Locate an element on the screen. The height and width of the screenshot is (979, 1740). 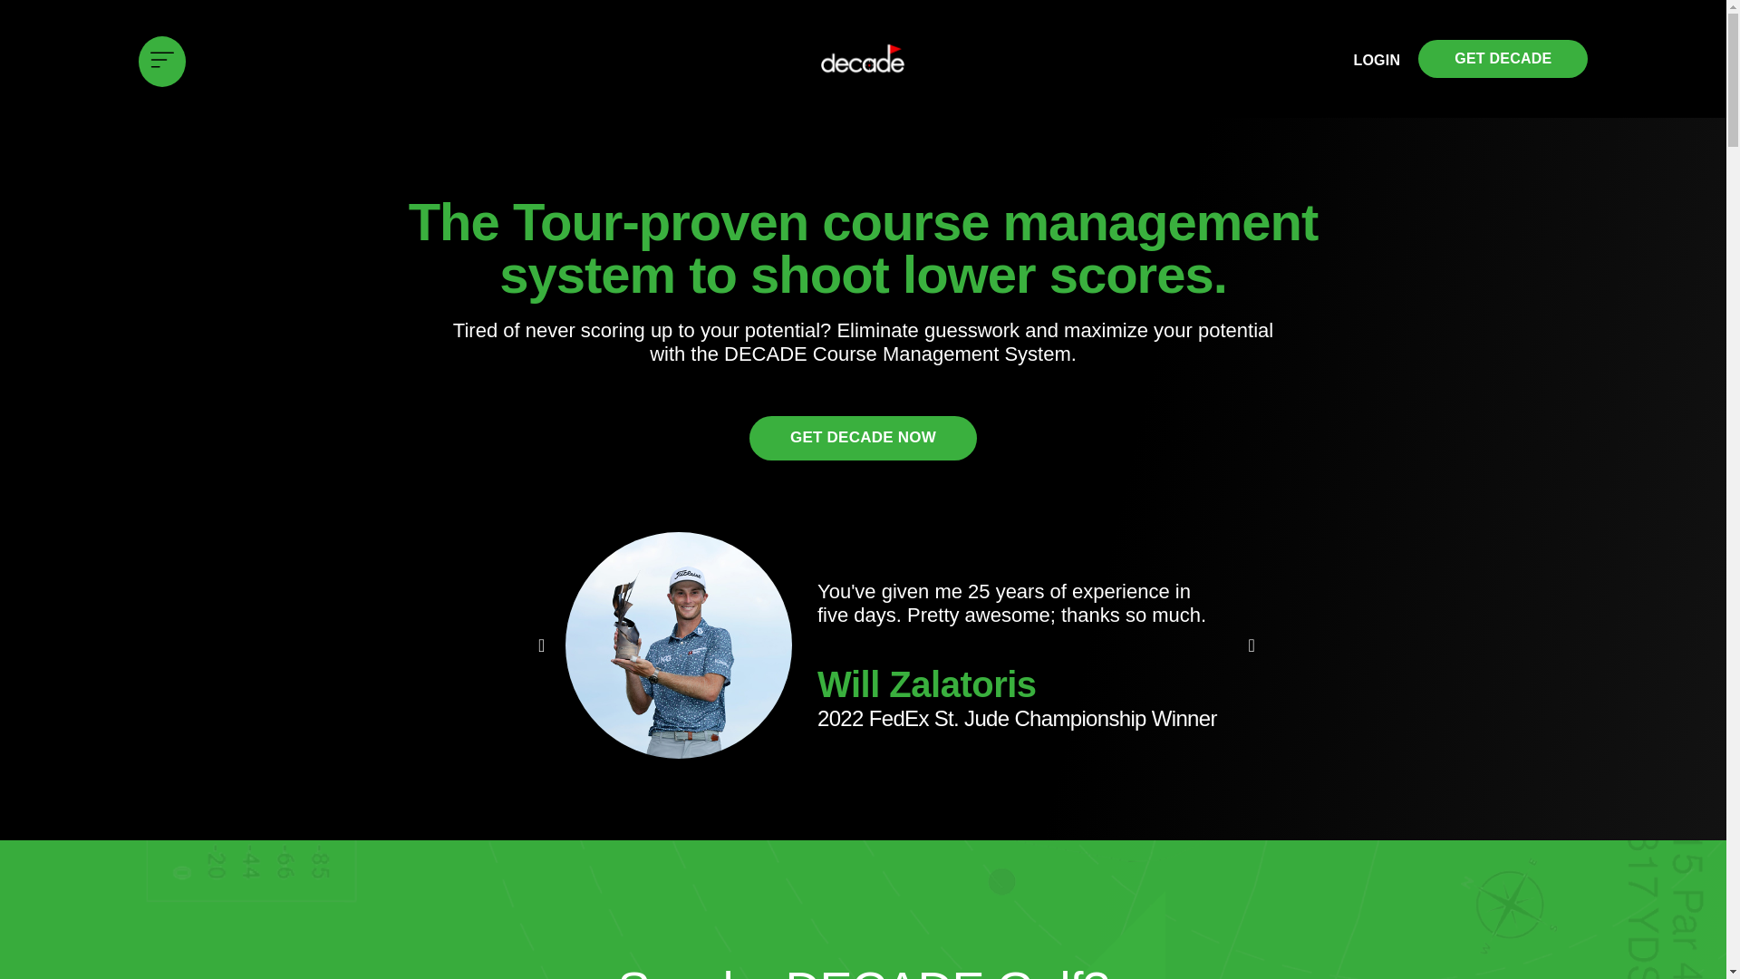
GET DECADE NOW is located at coordinates (863, 438).